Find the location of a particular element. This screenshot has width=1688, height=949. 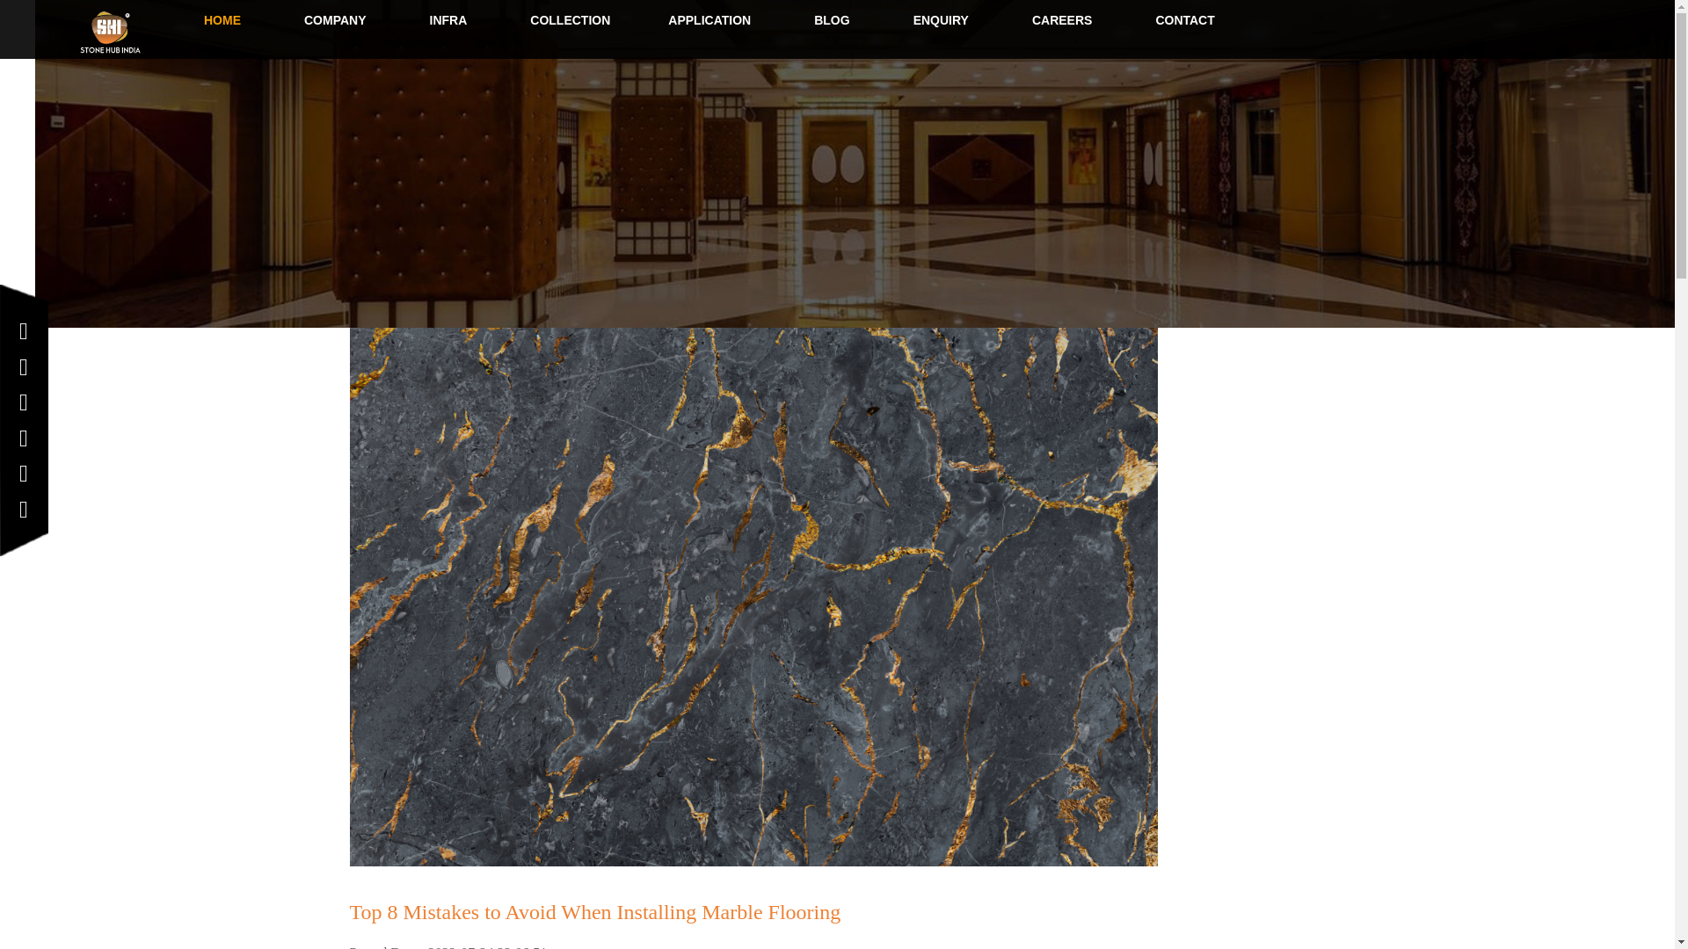

ENQUIRY is located at coordinates (941, 21).